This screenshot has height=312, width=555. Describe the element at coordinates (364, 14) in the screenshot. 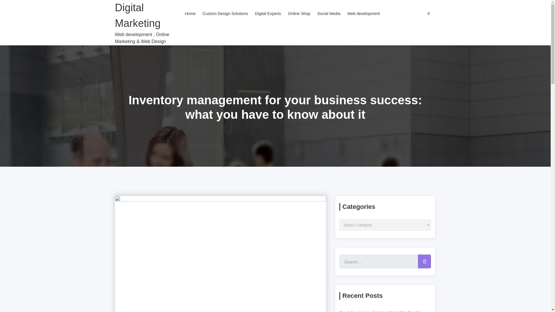

I see `Web development` at that location.